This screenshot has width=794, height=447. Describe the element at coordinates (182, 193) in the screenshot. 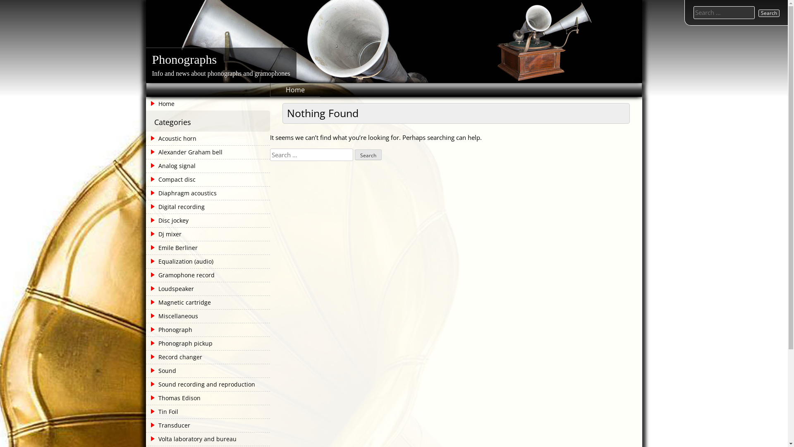

I see `Diaphragm acoustics` at that location.